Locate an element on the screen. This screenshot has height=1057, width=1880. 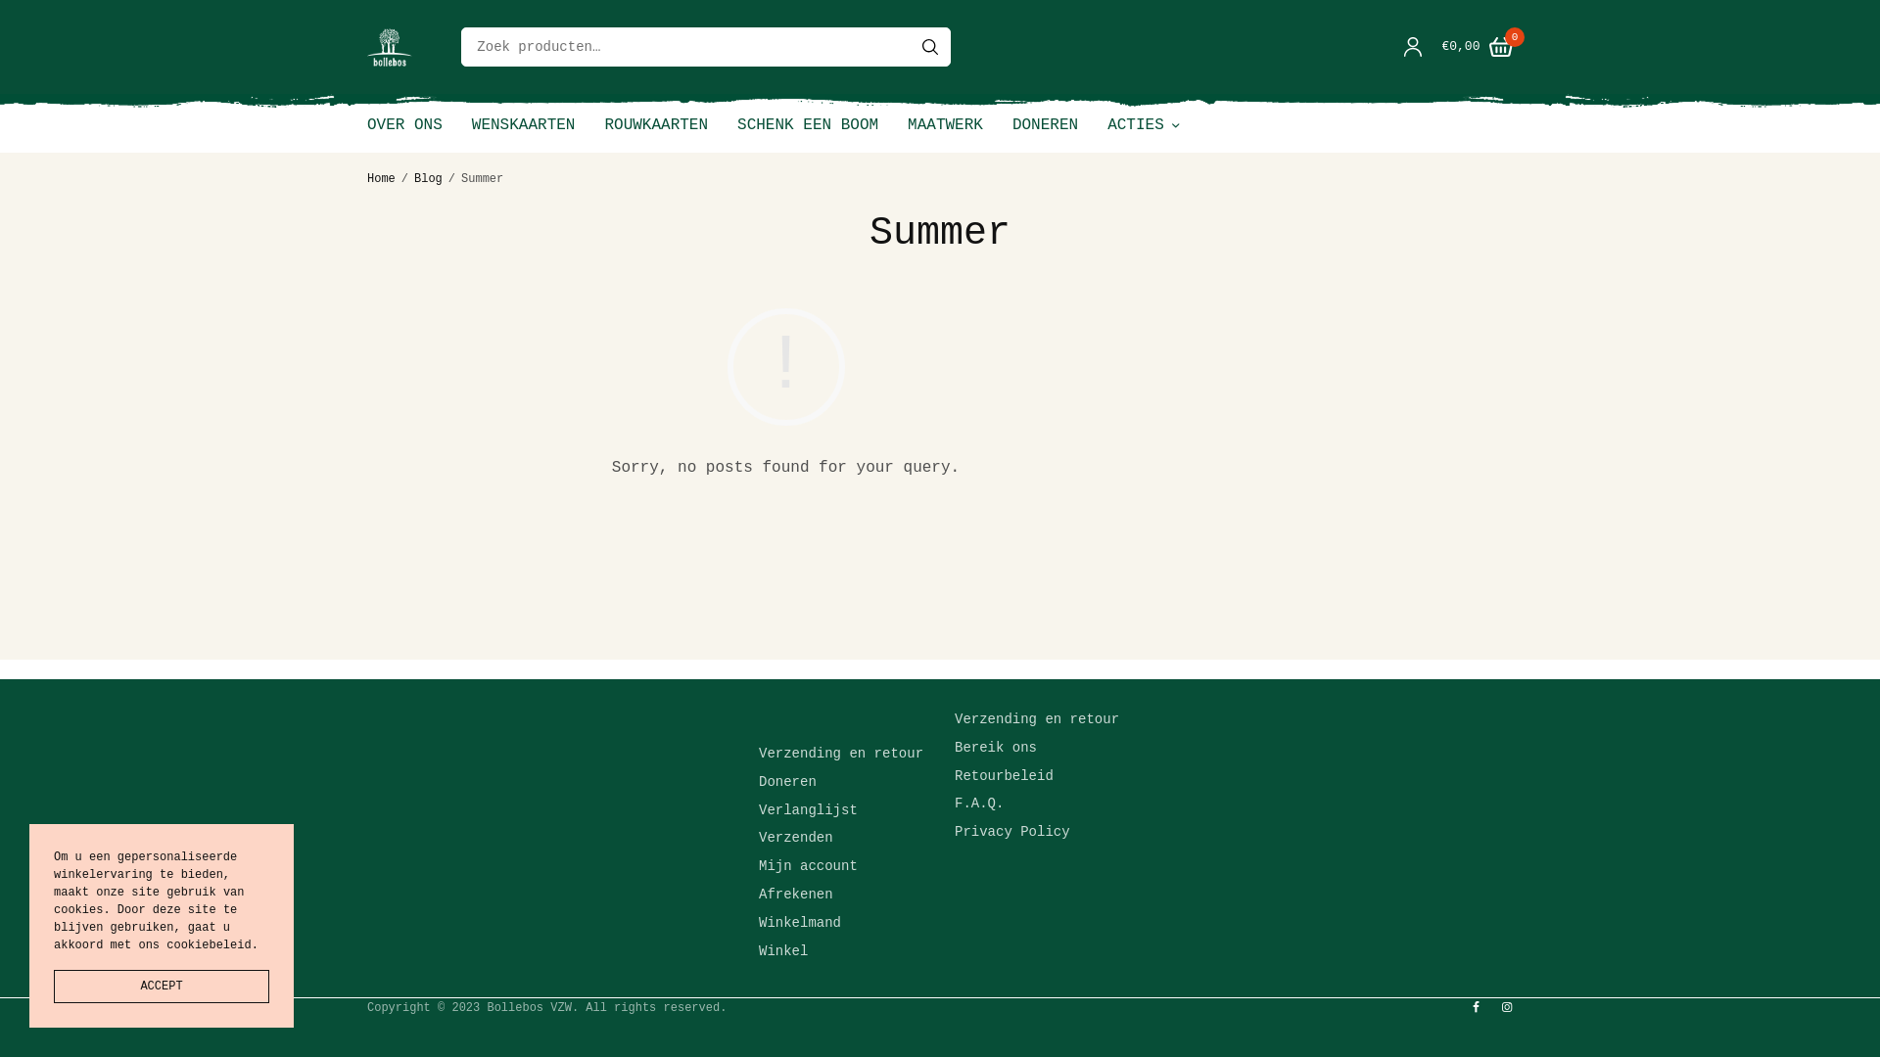
DONEREN is located at coordinates (1046, 125).